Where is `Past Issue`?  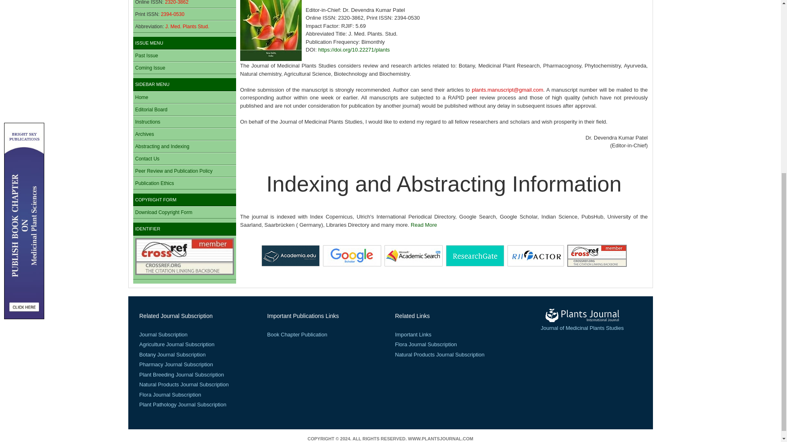
Past Issue is located at coordinates (147, 55).